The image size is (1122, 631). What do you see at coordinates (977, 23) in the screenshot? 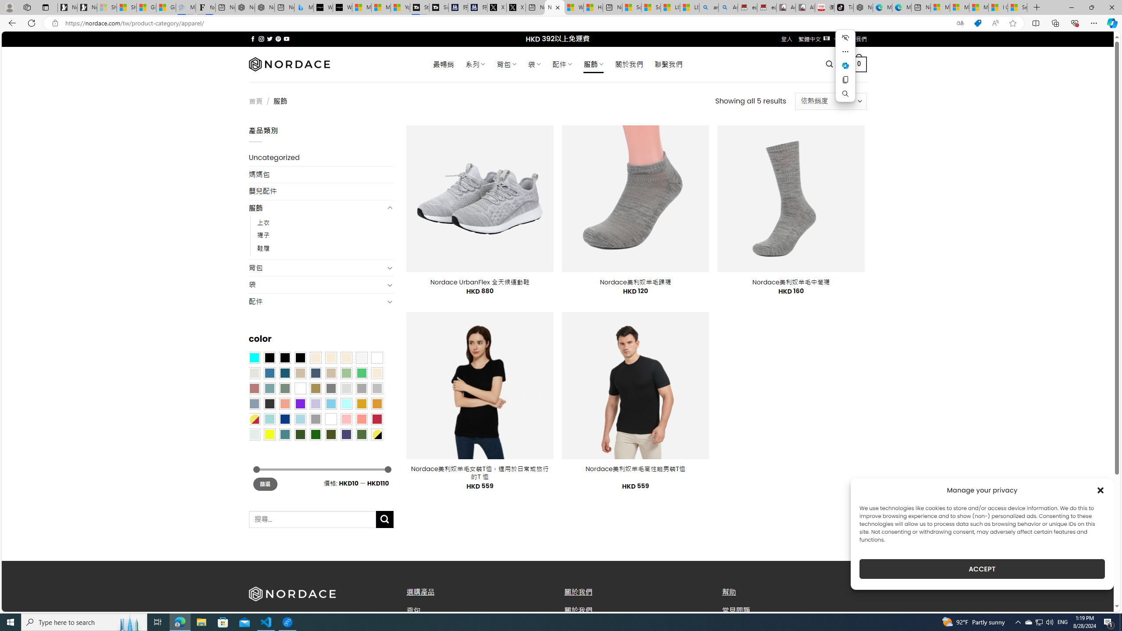
I see `This site has coupons! Shopping in Microsoft Edge` at bounding box center [977, 23].